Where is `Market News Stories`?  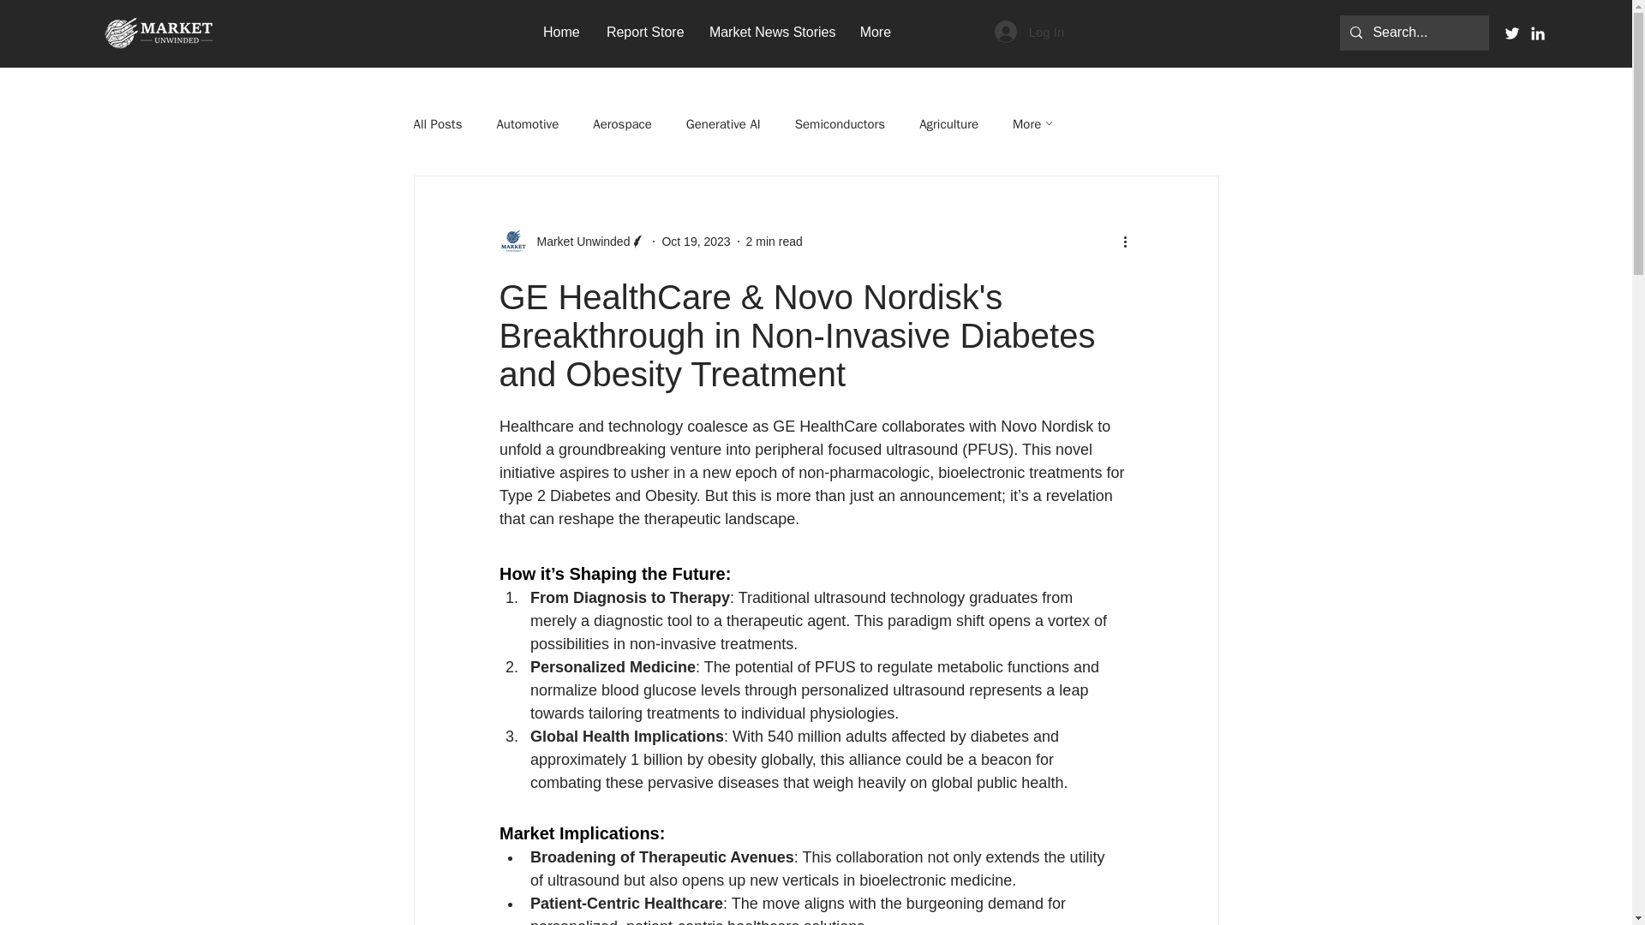
Market News Stories is located at coordinates (771, 31).